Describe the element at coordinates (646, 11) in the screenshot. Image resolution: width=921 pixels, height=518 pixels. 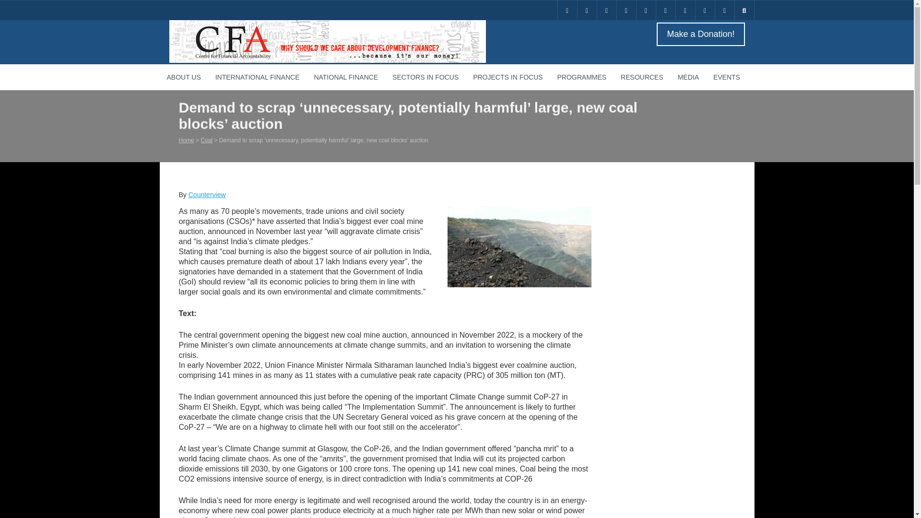
I see `instagram` at that location.